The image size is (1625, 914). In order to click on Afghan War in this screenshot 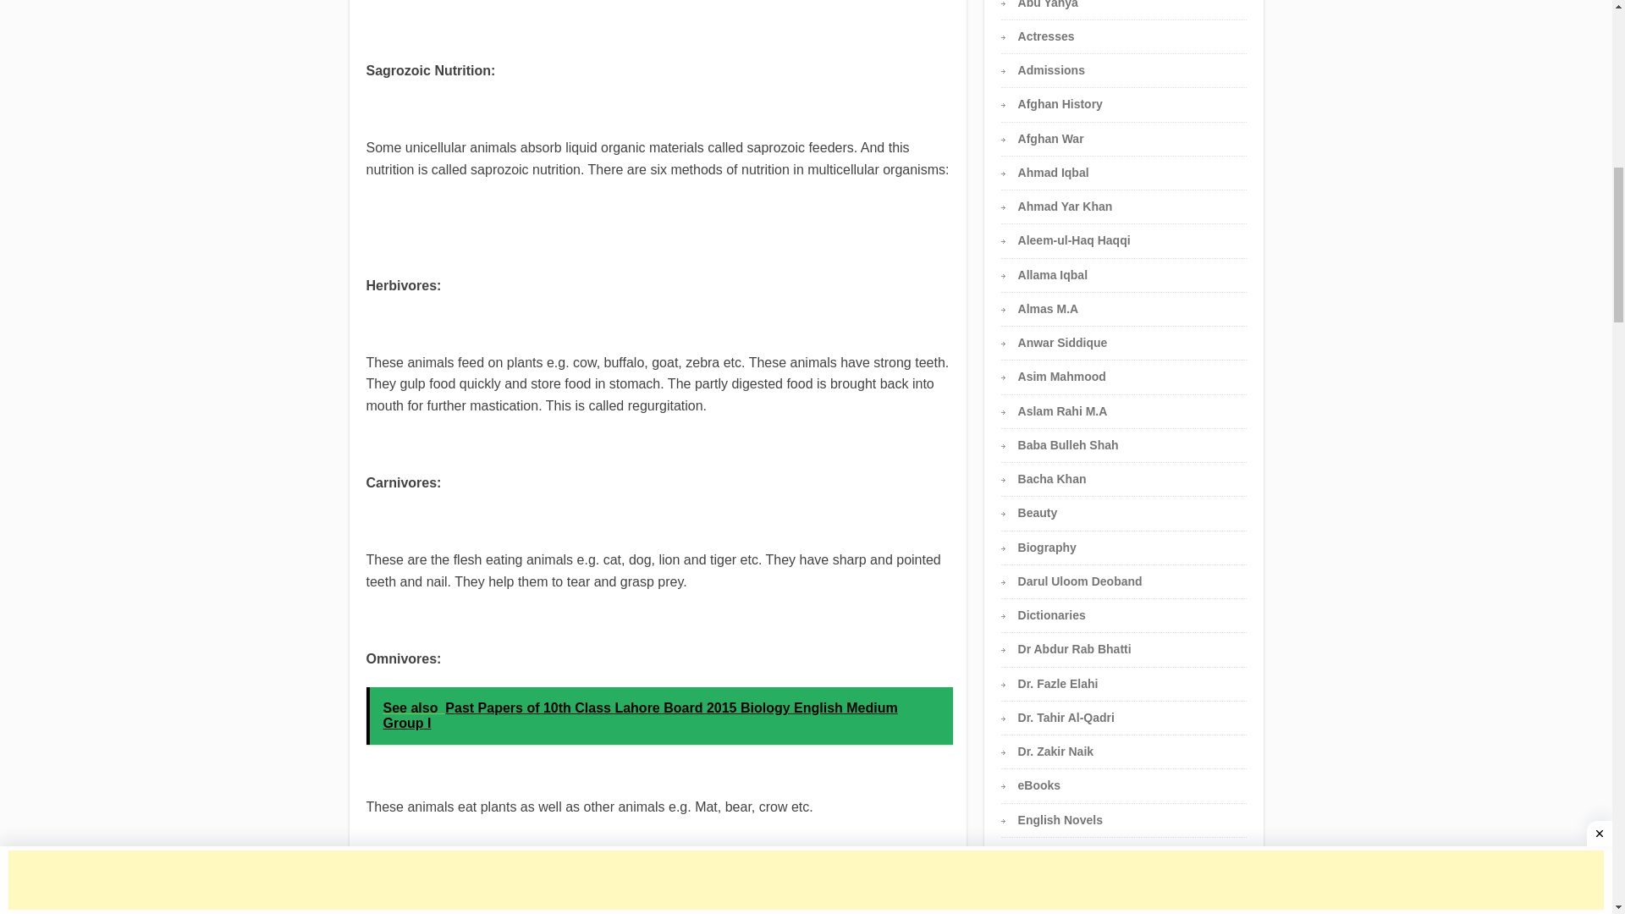, I will do `click(1051, 138)`.